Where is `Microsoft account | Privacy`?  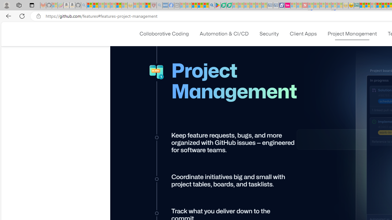 Microsoft account | Privacy is located at coordinates (367, 5).